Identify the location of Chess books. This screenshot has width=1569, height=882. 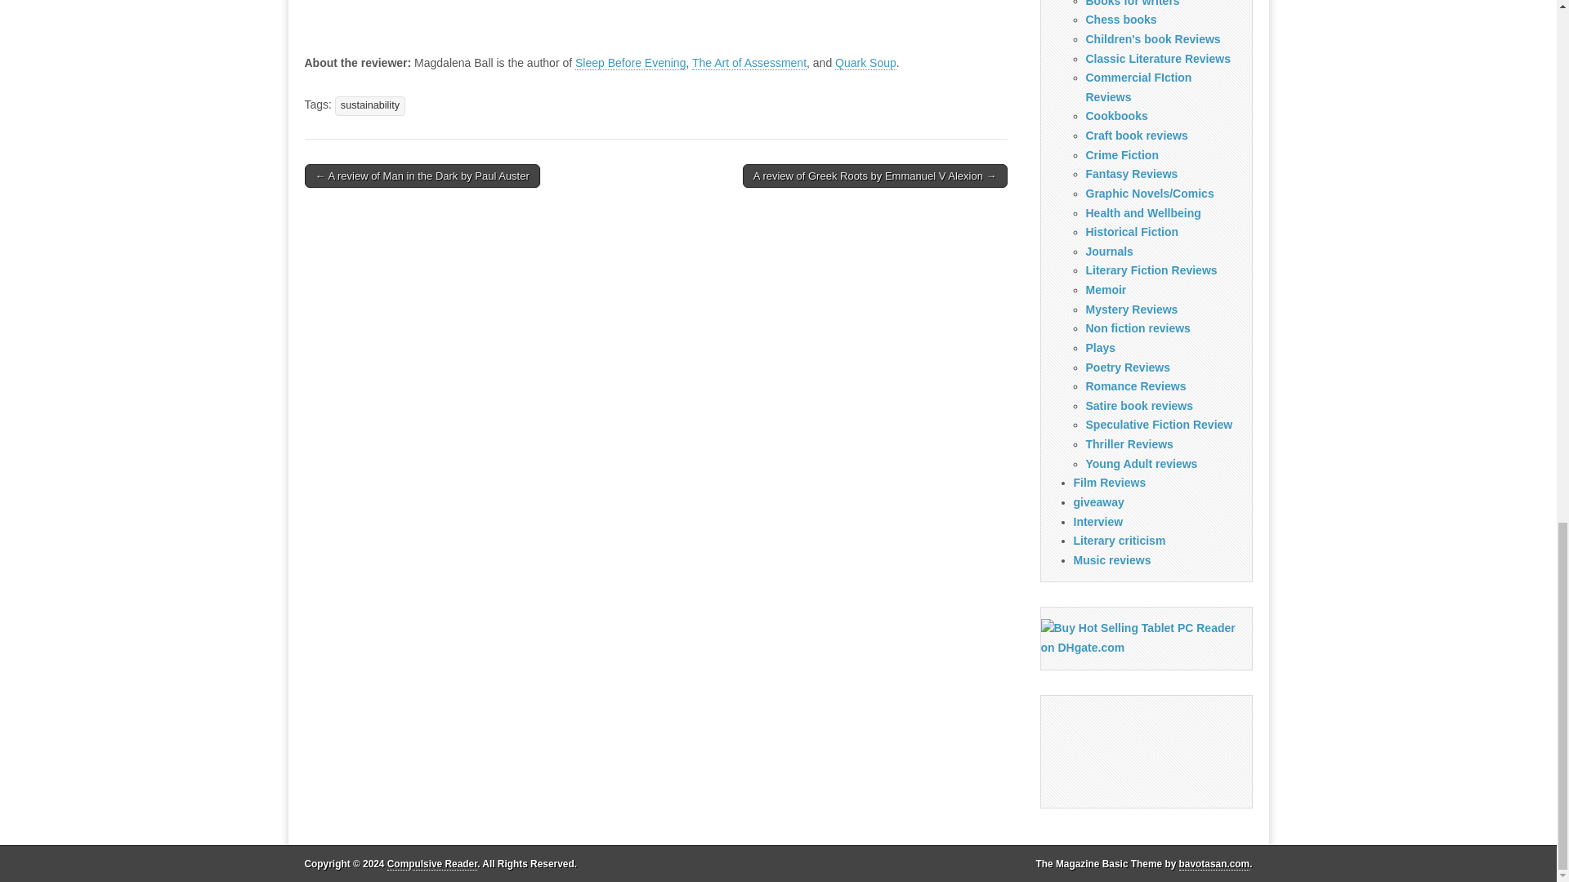
(1121, 20).